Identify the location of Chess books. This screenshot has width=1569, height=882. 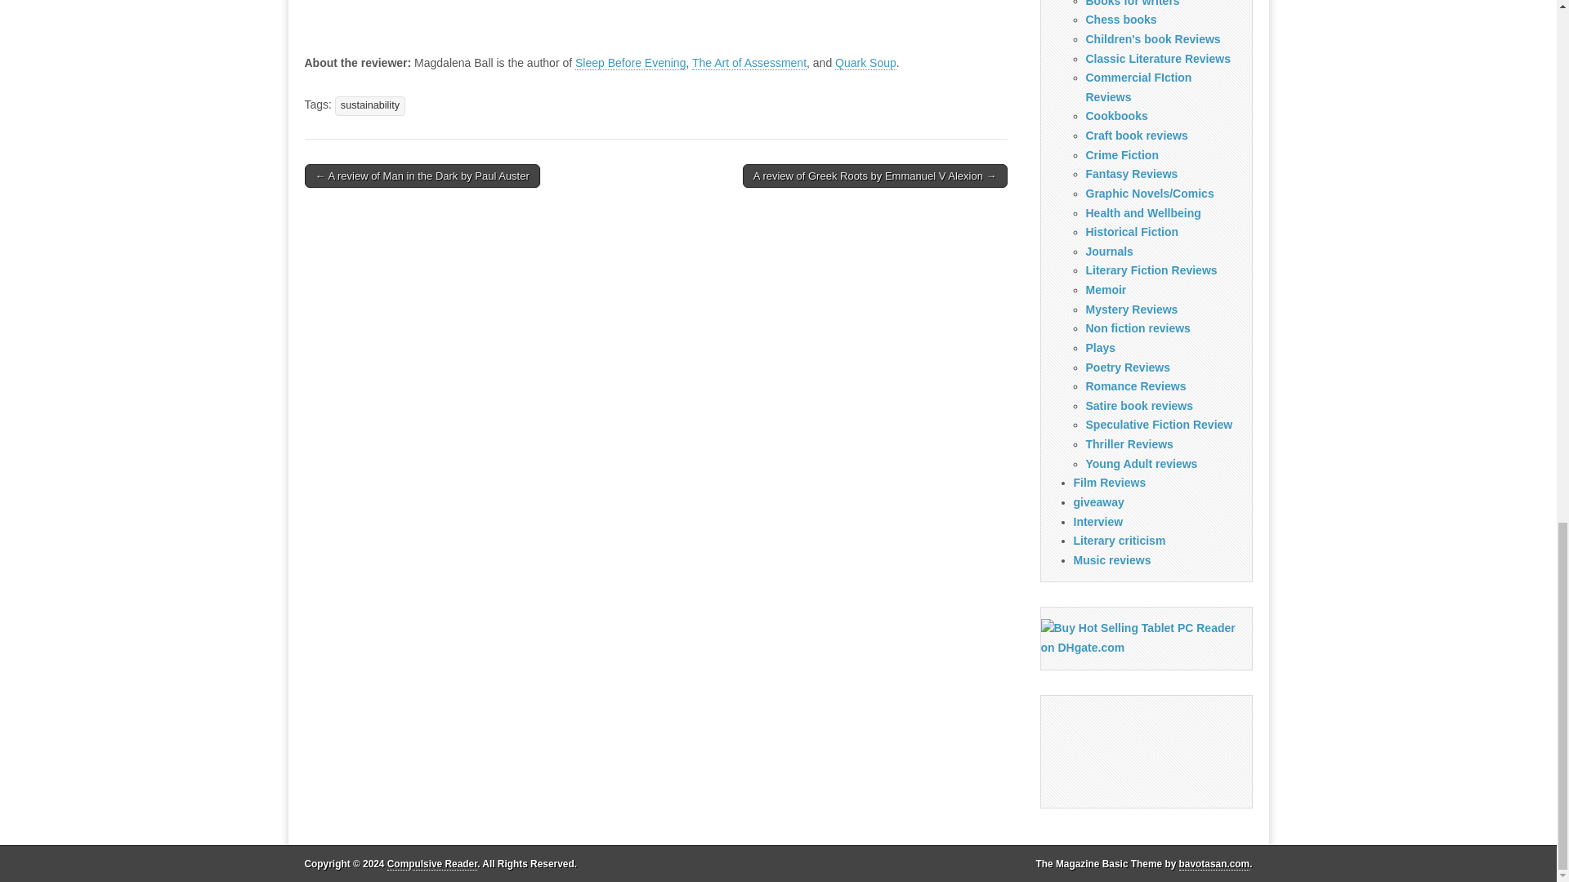
(1121, 20).